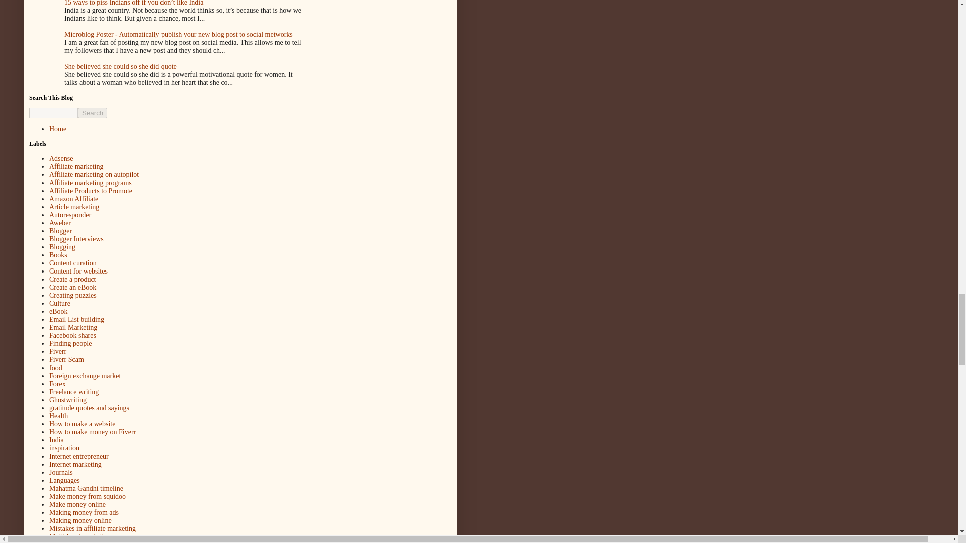  I want to click on Affiliate Products to Promote, so click(91, 190).